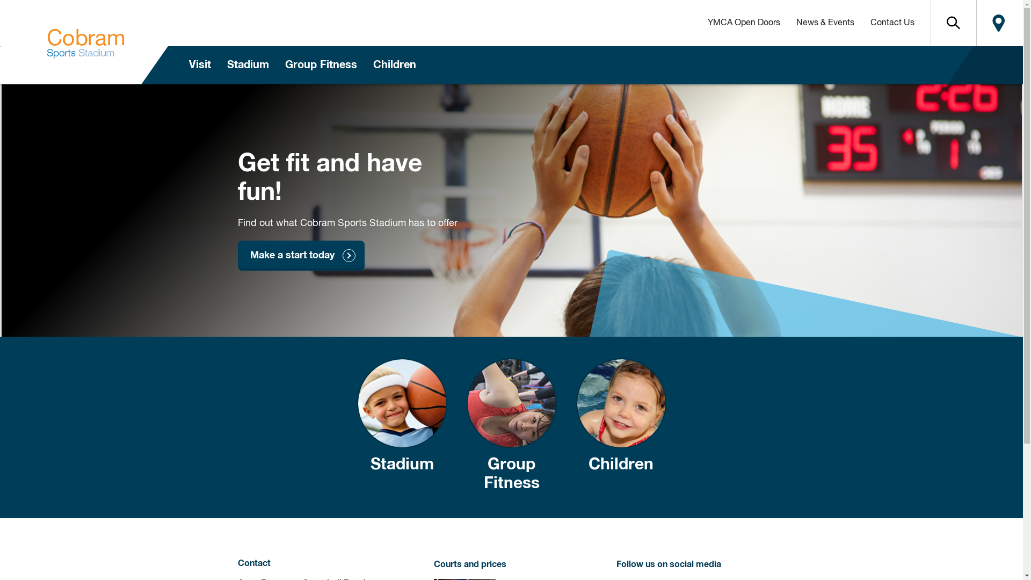 This screenshot has height=580, width=1031. I want to click on Group Fitness, so click(511, 427).